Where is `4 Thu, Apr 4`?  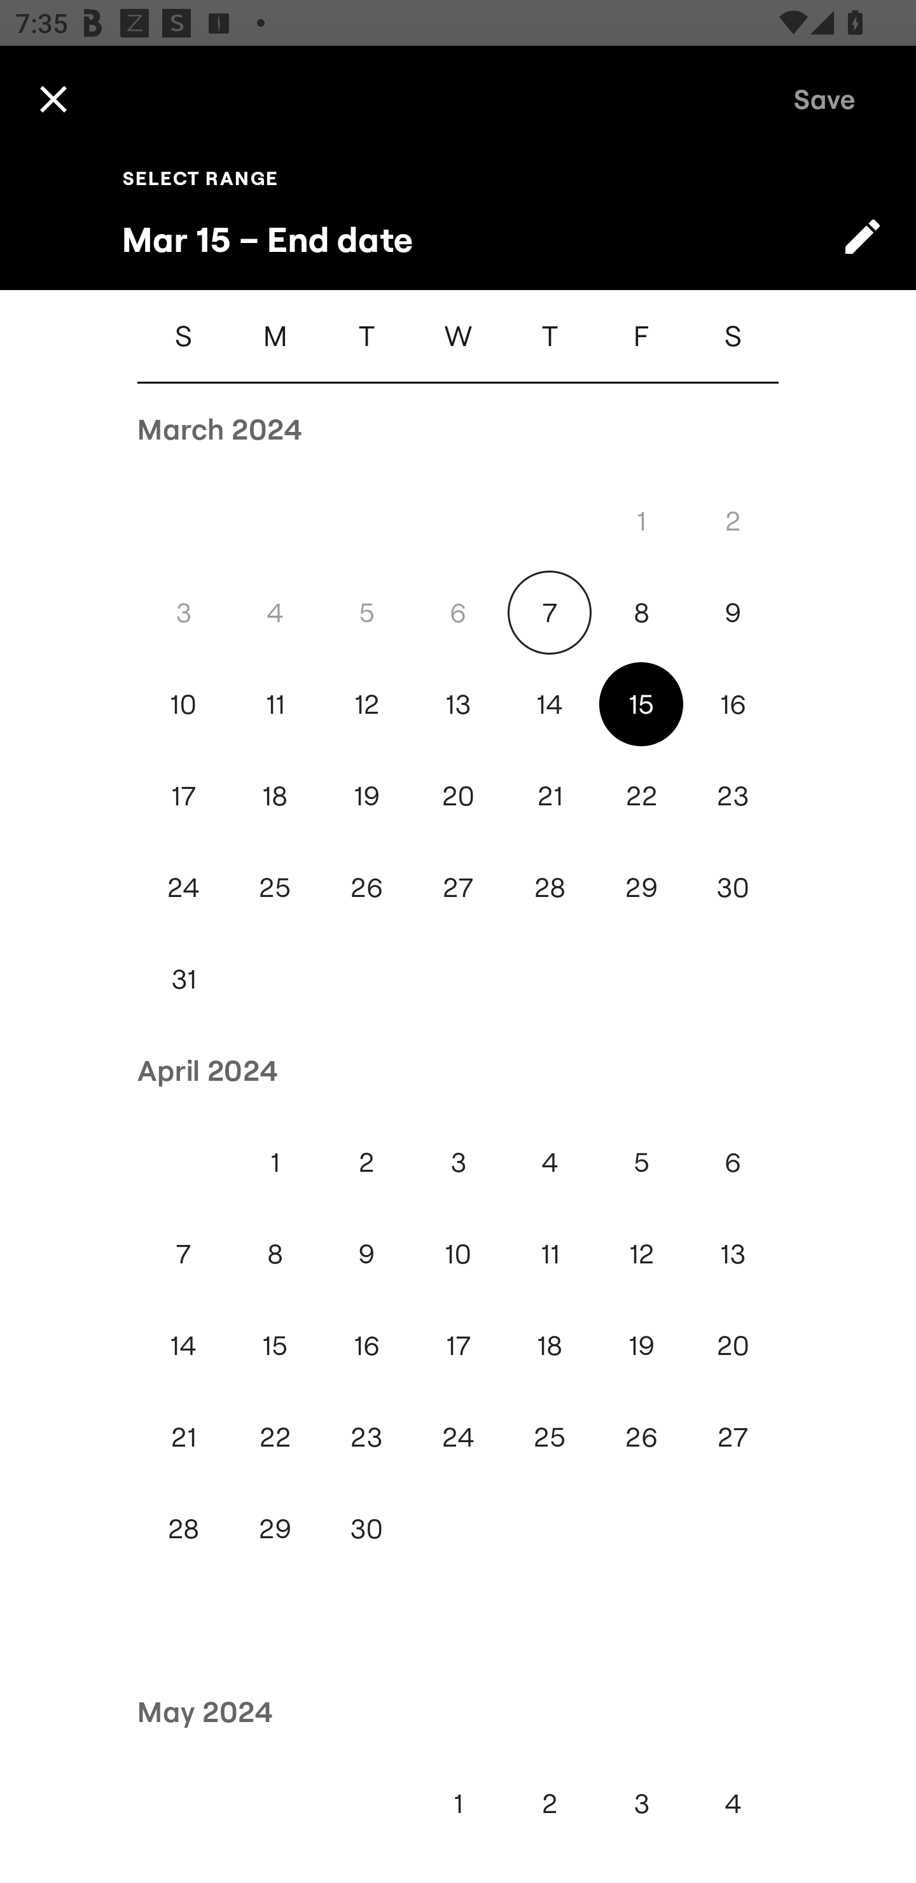
4 Thu, Apr 4 is located at coordinates (550, 1163).